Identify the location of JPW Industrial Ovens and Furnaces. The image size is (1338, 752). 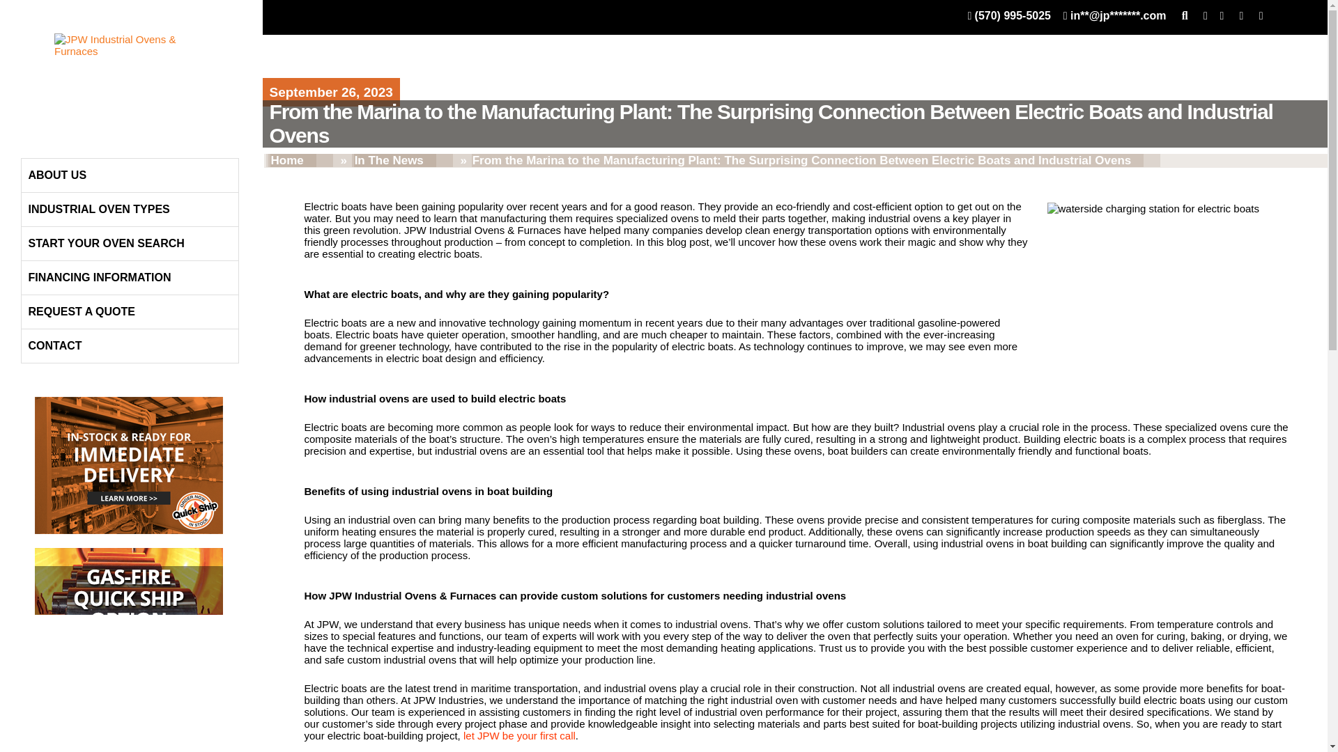
(128, 75).